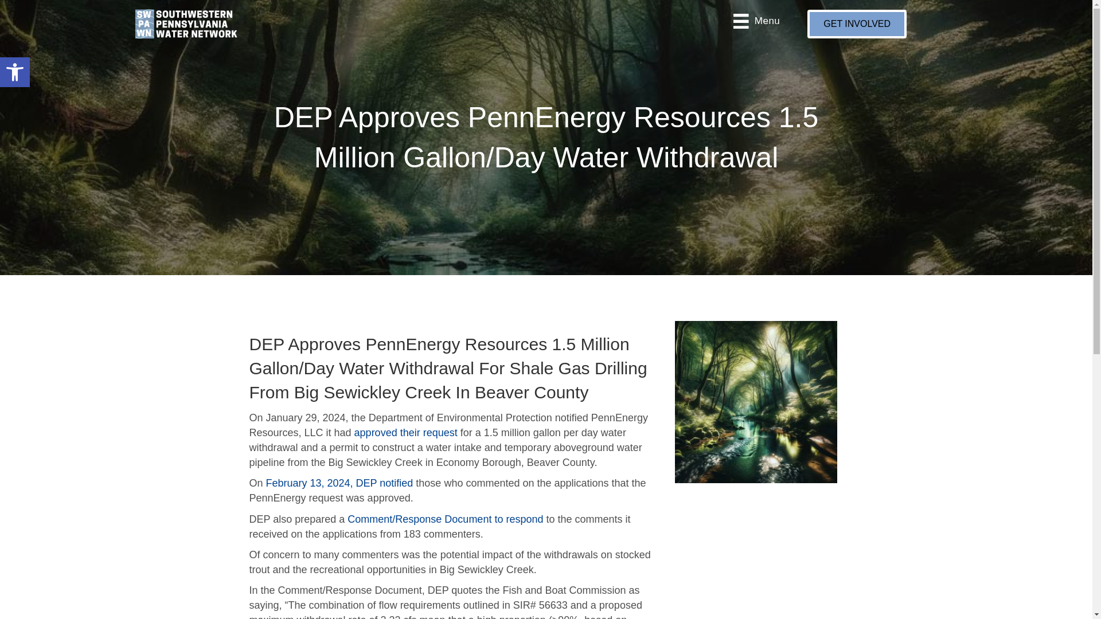 The width and height of the screenshot is (1101, 619). Describe the element at coordinates (857, 24) in the screenshot. I see `GET INVOLVED` at that location.